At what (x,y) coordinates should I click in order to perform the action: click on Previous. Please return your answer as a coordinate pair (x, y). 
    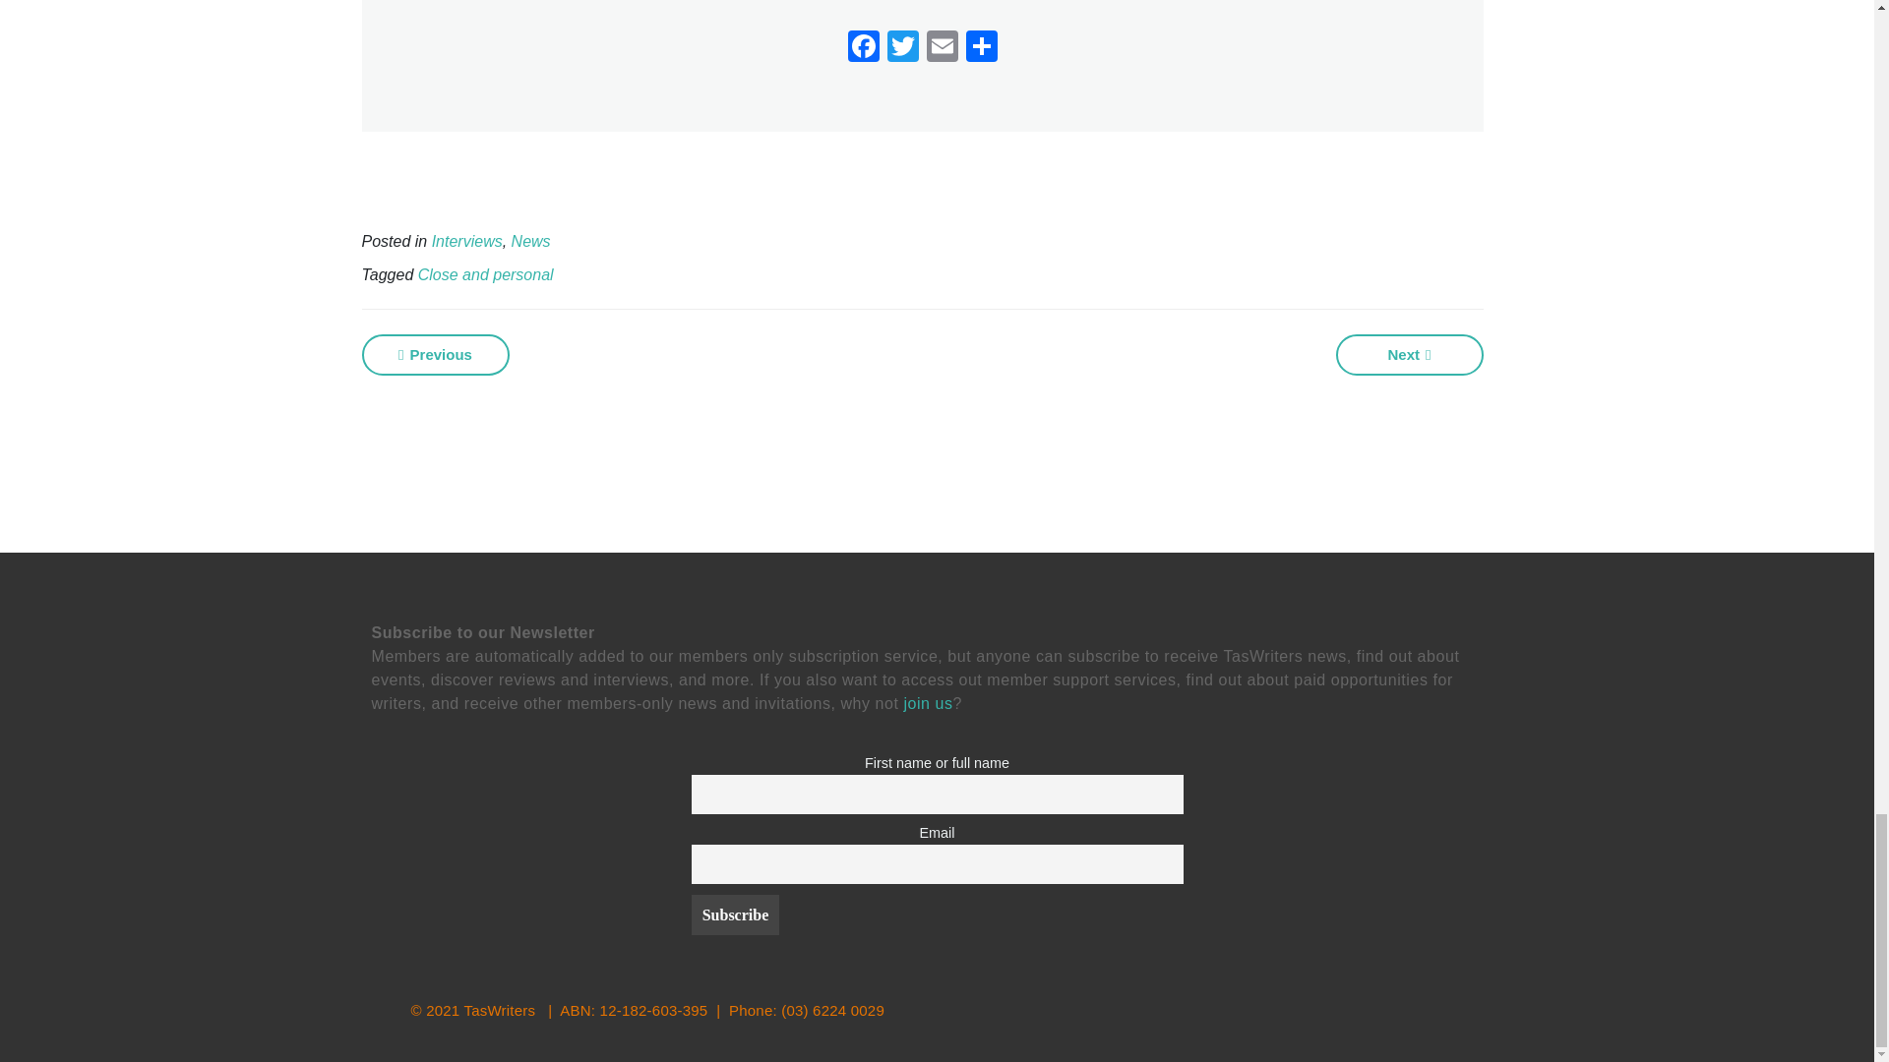
    Looking at the image, I should click on (436, 355).